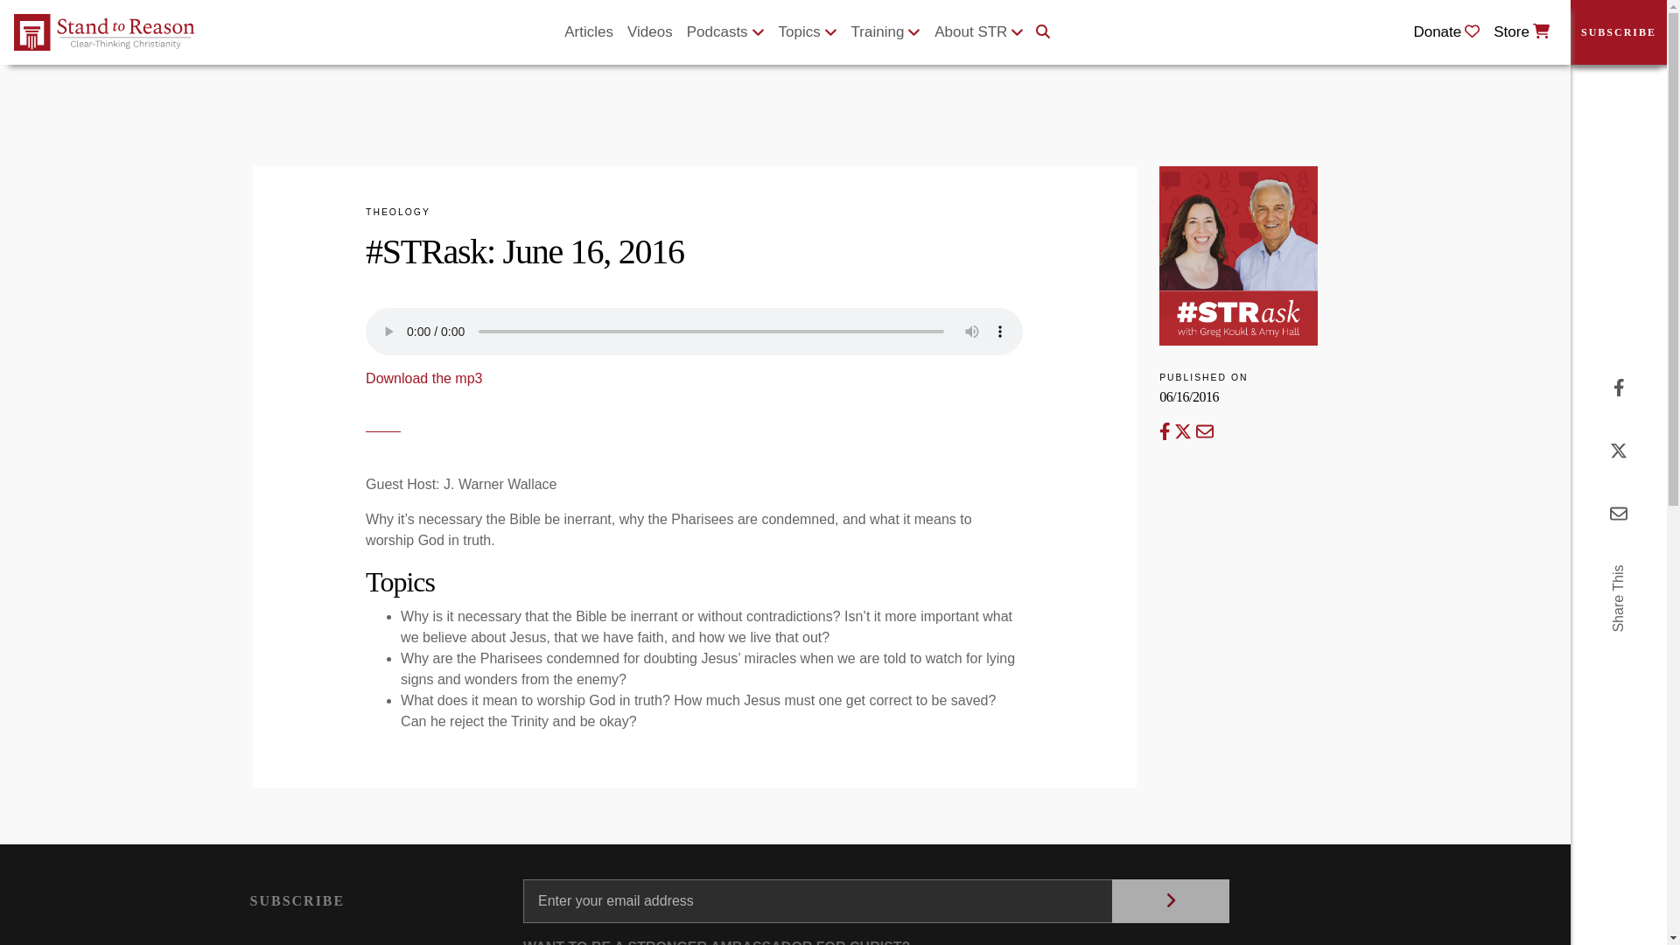 This screenshot has height=945, width=1680. What do you see at coordinates (588, 32) in the screenshot?
I see `Articles` at bounding box center [588, 32].